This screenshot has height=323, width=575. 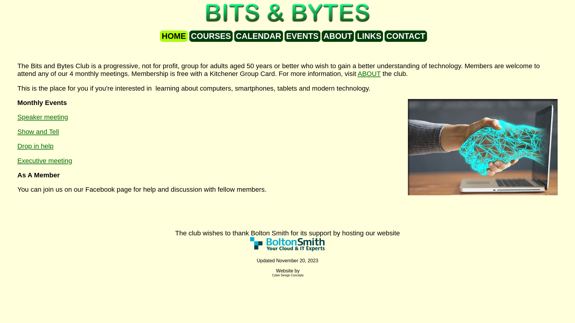 I want to click on COURSES, so click(x=211, y=36).